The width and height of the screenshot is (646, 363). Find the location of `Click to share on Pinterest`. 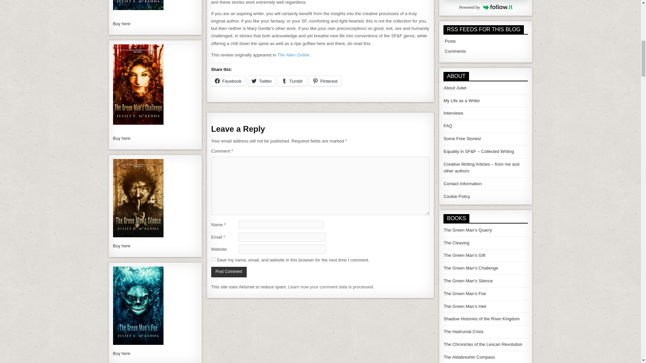

Click to share on Pinterest is located at coordinates (325, 81).